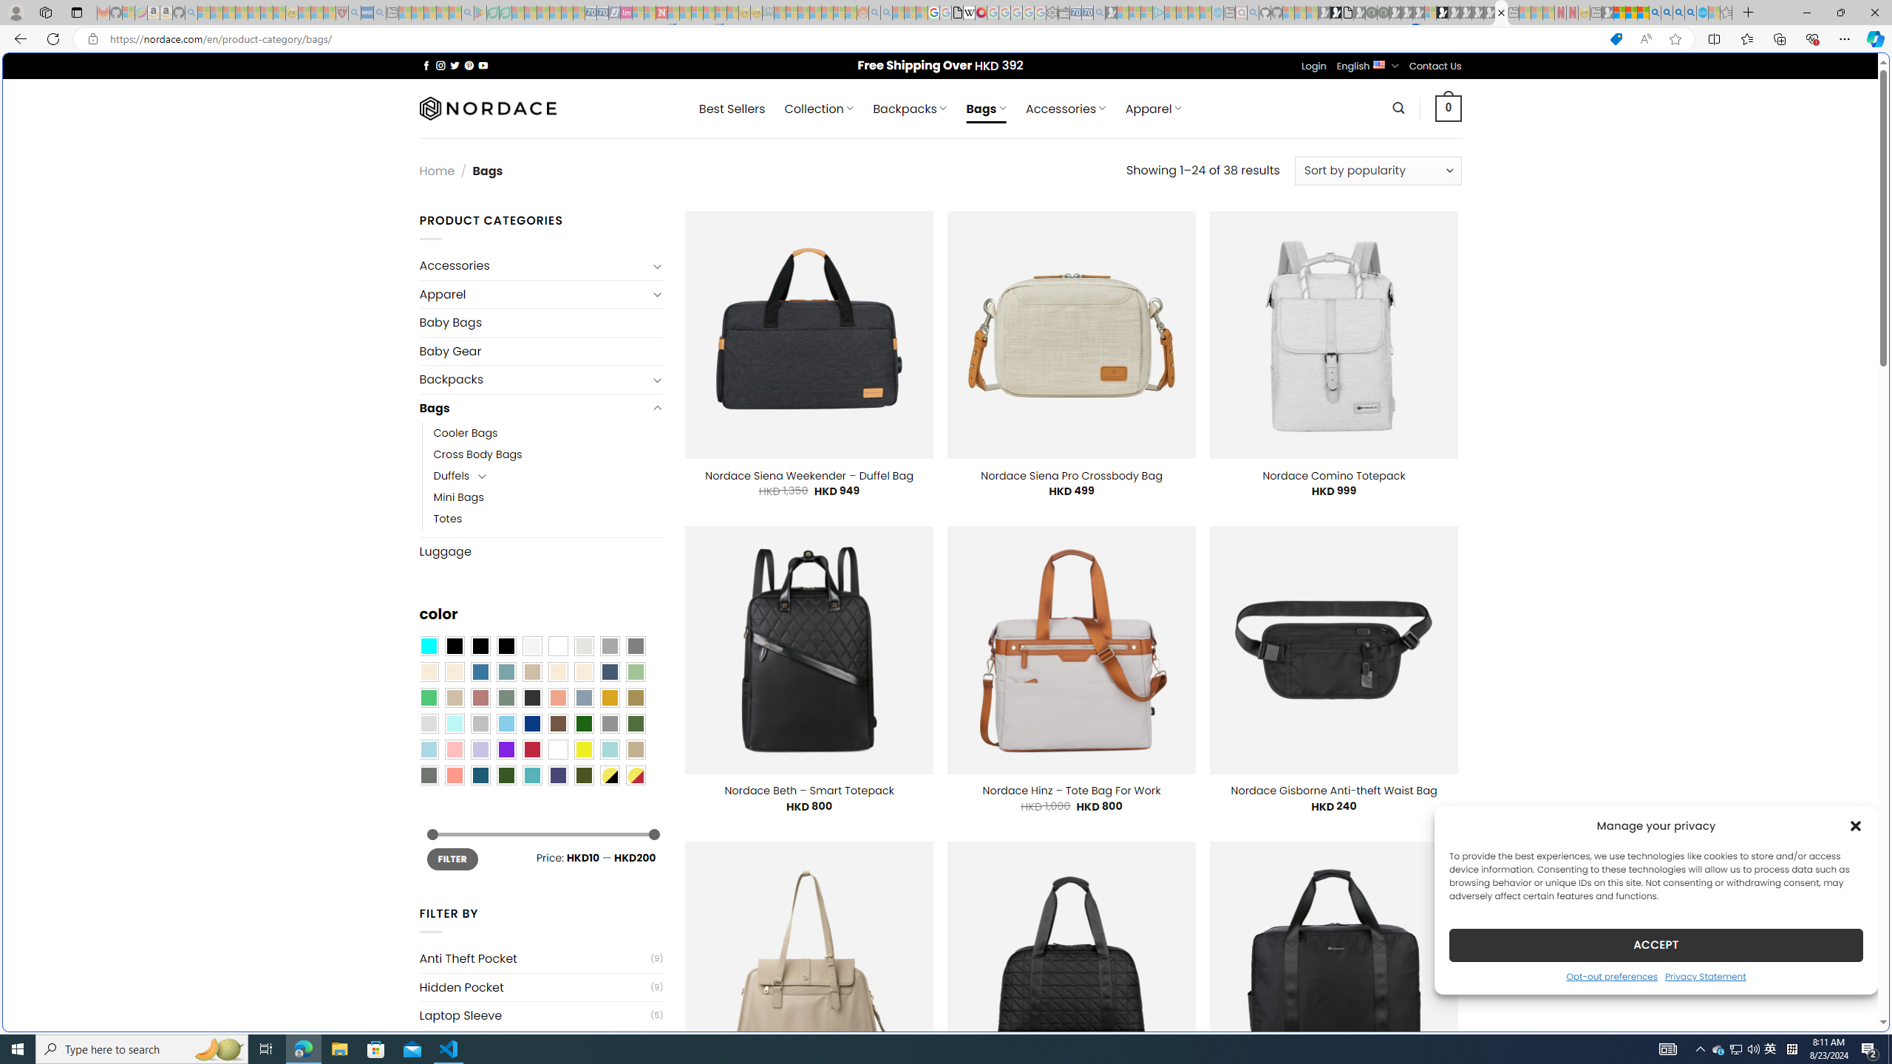  I want to click on Baby Gear, so click(541, 352).